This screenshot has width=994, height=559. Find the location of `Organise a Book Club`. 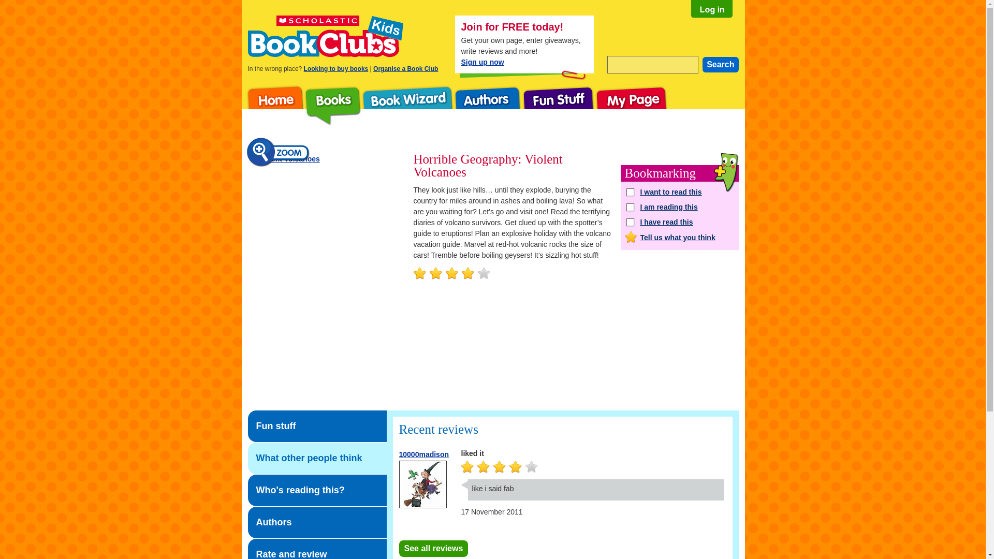

Organise a Book Club is located at coordinates (406, 69).